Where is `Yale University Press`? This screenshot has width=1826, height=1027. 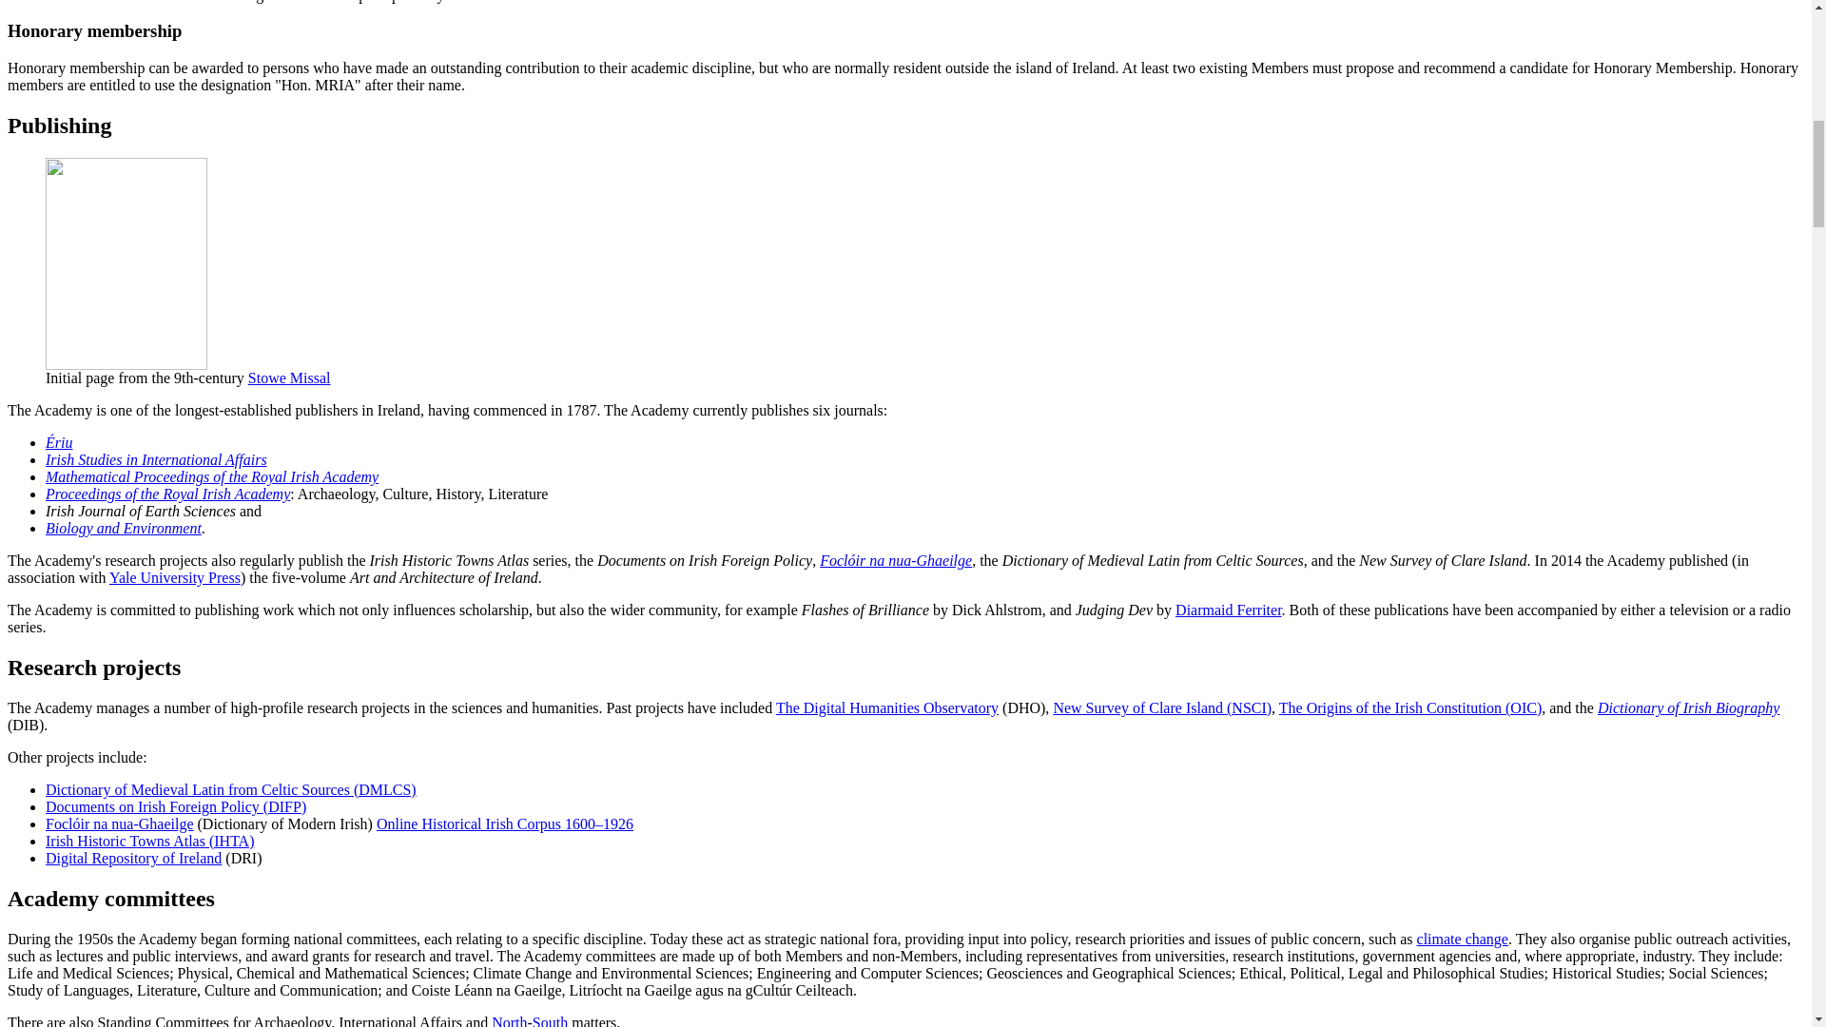
Yale University Press is located at coordinates (175, 577).